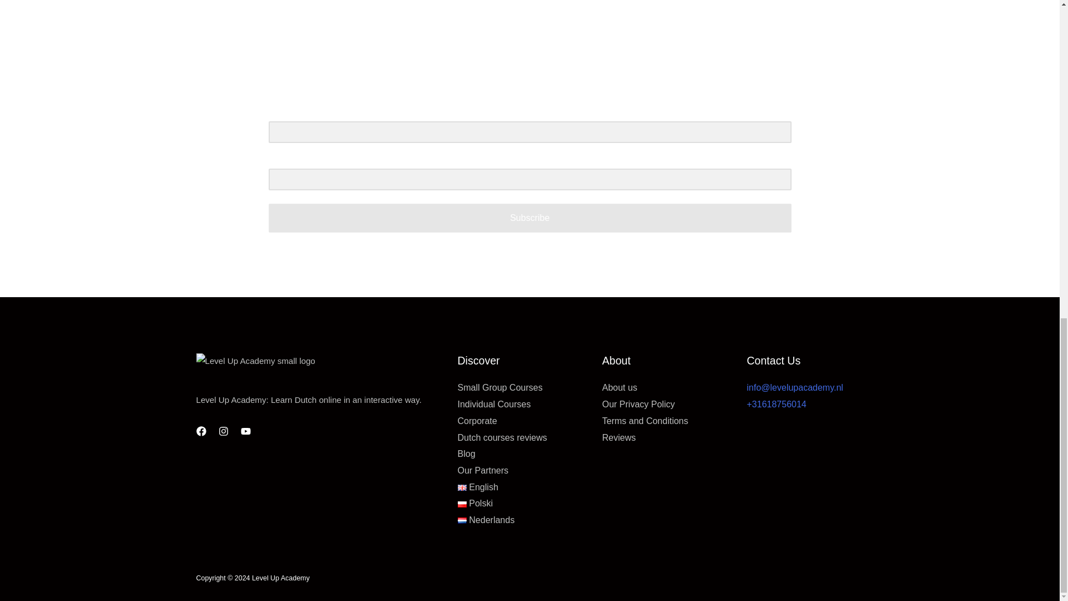  What do you see at coordinates (476, 421) in the screenshot?
I see `Corporate` at bounding box center [476, 421].